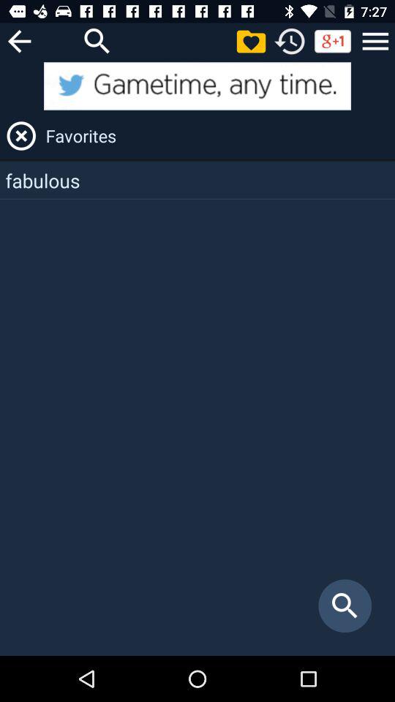  Describe the element at coordinates (290, 41) in the screenshot. I see `recent searches list` at that location.